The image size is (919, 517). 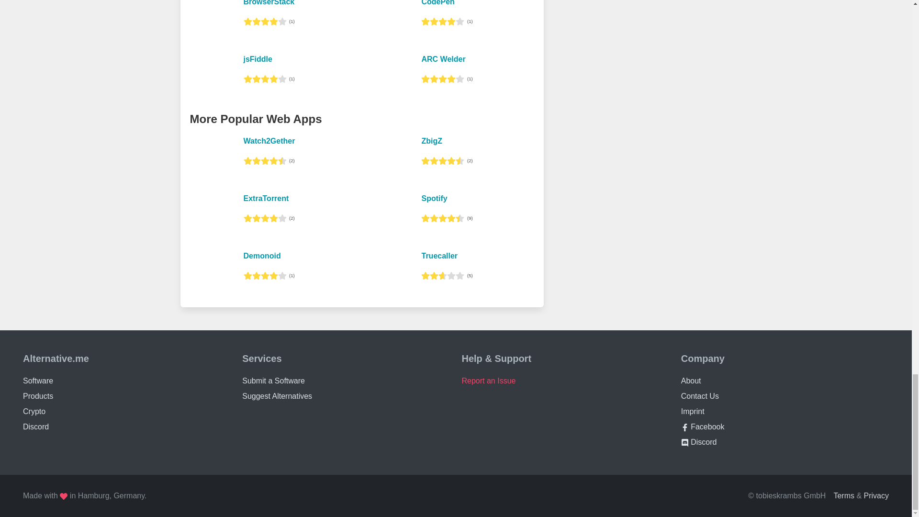 I want to click on CodePen, so click(x=437, y=3).